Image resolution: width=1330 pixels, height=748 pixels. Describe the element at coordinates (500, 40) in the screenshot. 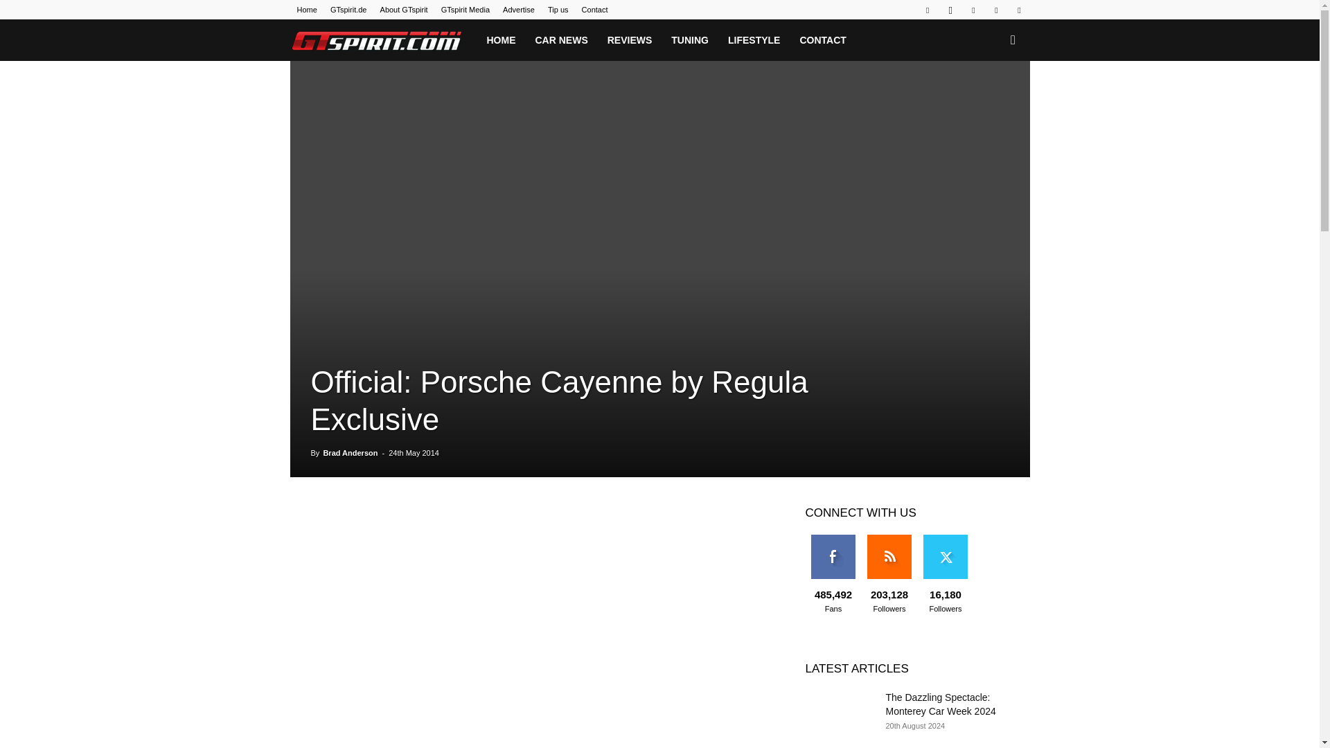

I see `HOME` at that location.